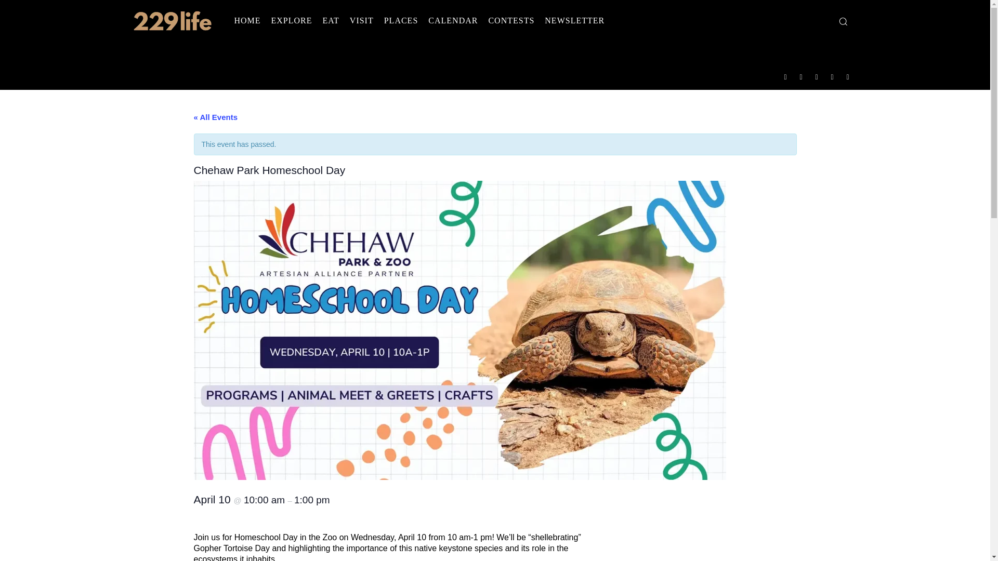  Describe the element at coordinates (362, 21) in the screenshot. I see `VISIT` at that location.